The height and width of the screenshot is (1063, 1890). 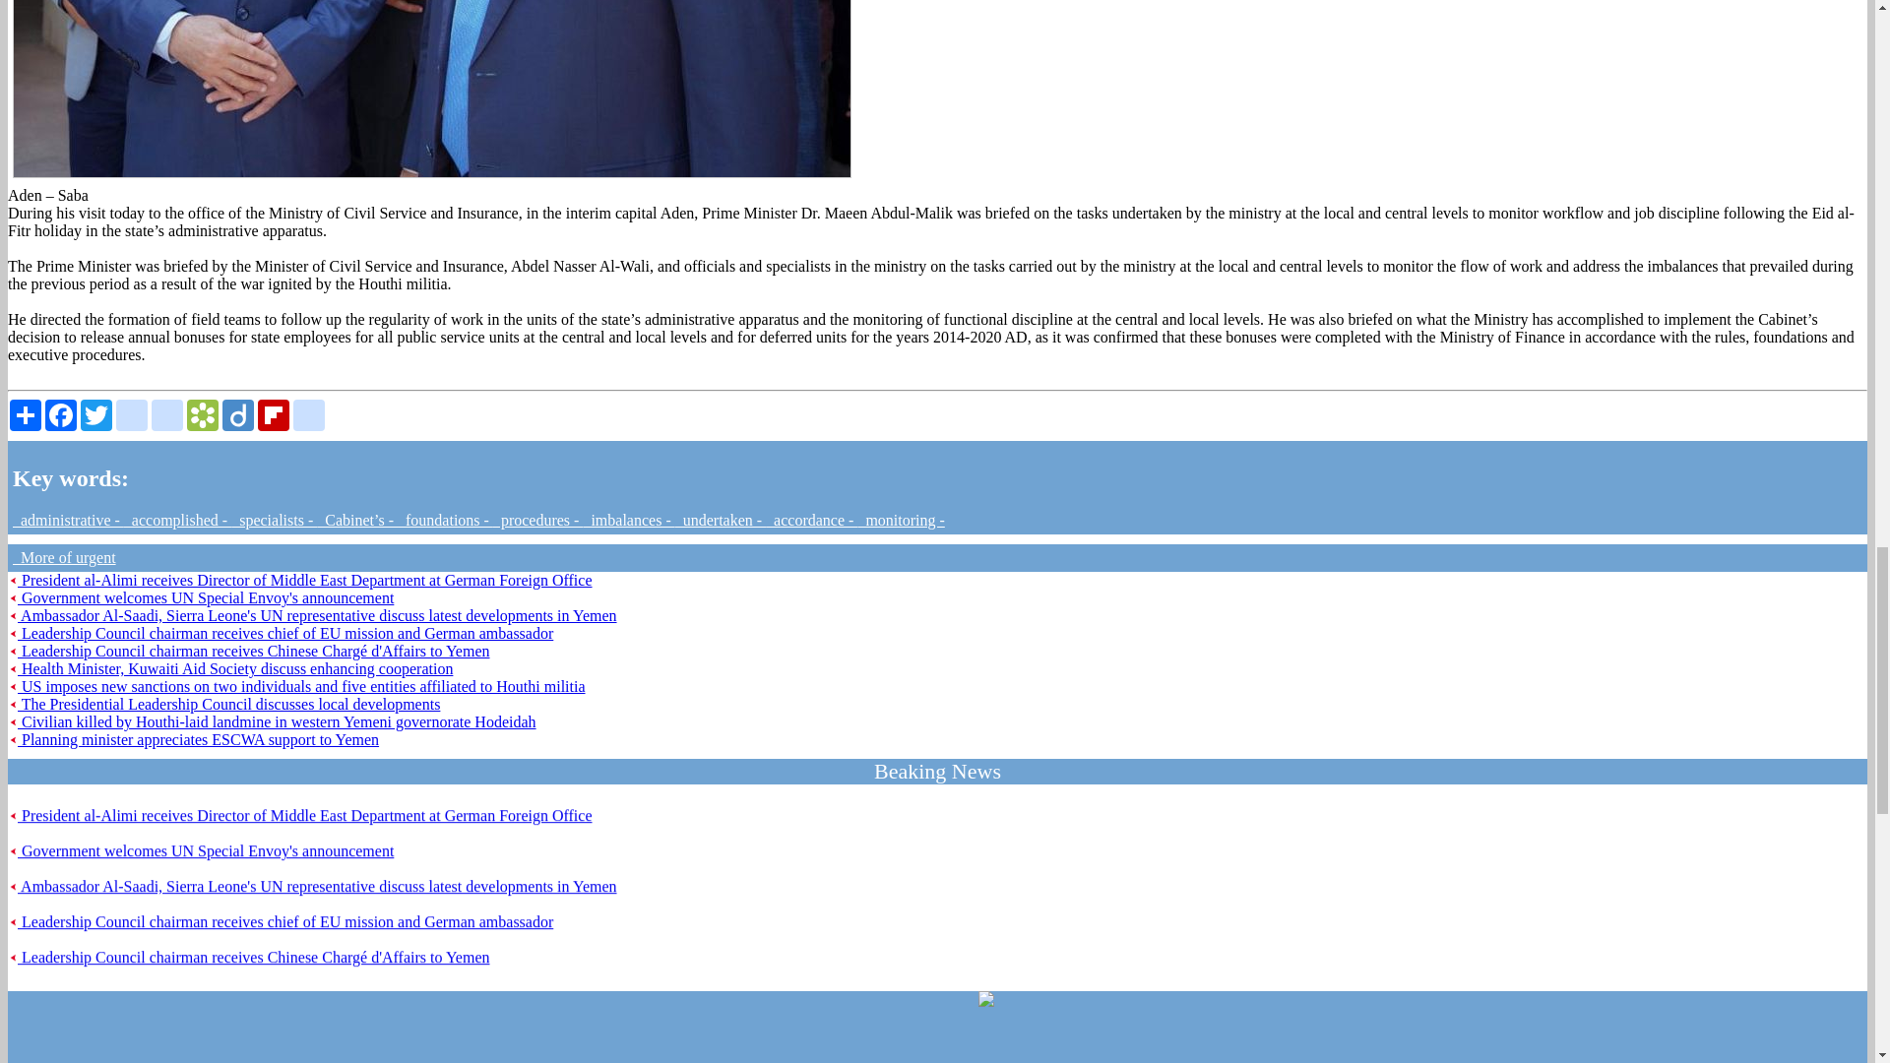 I want to click on Share, so click(x=26, y=415).